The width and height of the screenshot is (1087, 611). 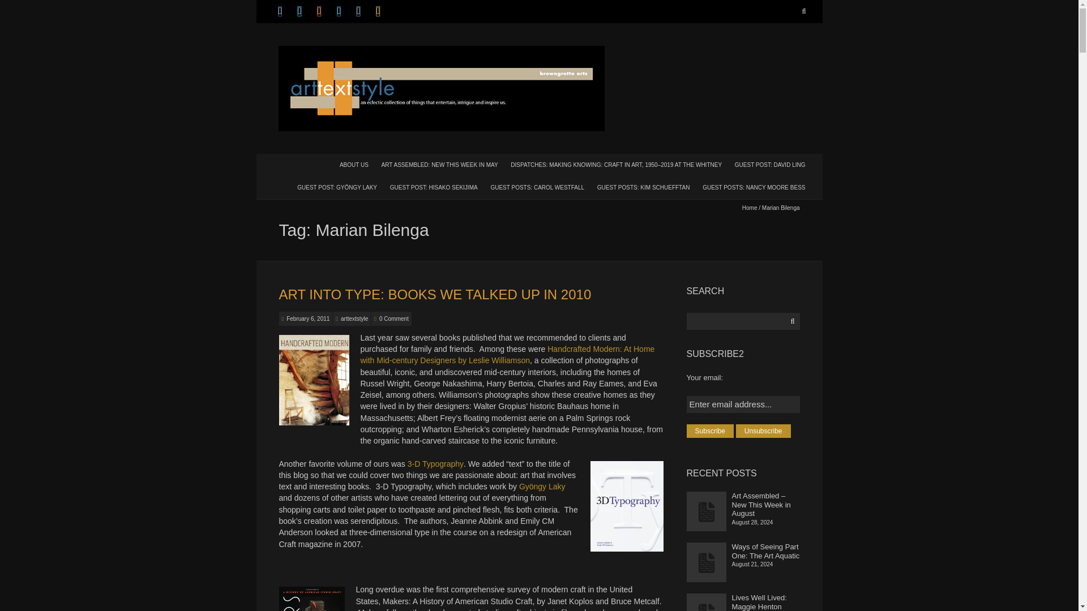 I want to click on February 6, 2011, so click(x=308, y=319).